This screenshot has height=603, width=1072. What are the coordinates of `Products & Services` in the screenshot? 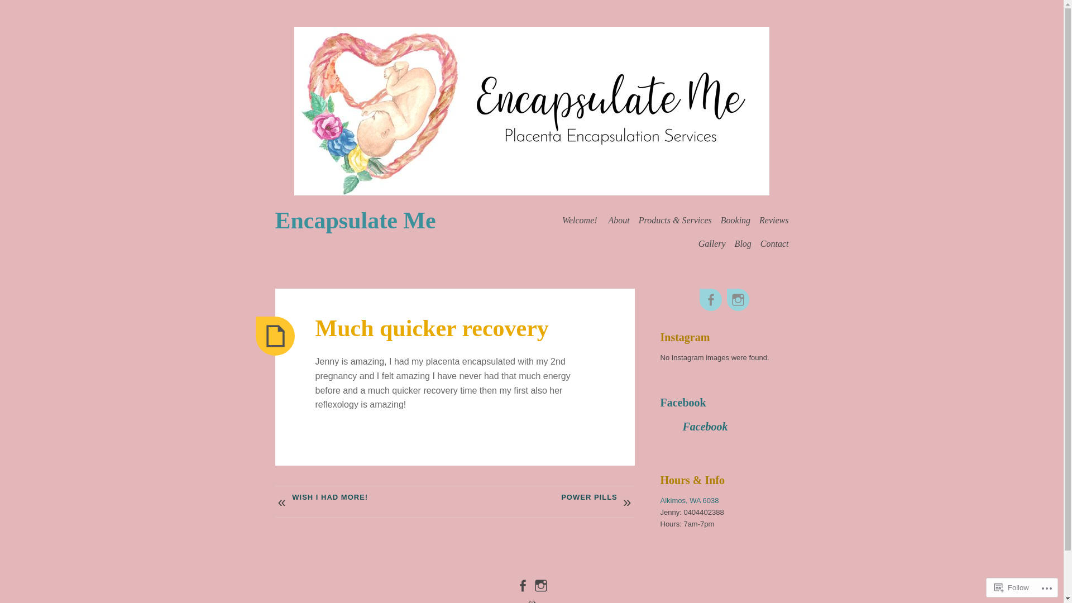 It's located at (676, 220).